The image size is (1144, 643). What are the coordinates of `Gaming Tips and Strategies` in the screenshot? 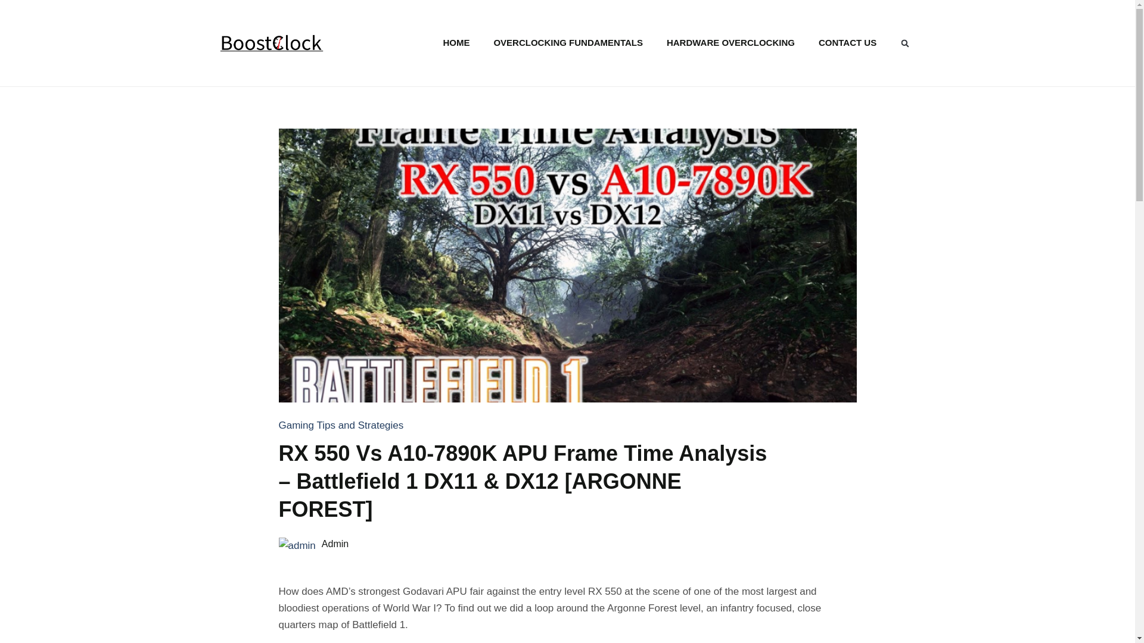 It's located at (341, 425).